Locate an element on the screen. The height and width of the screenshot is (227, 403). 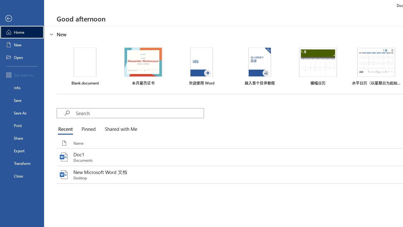
Blank document is located at coordinates (85, 67).